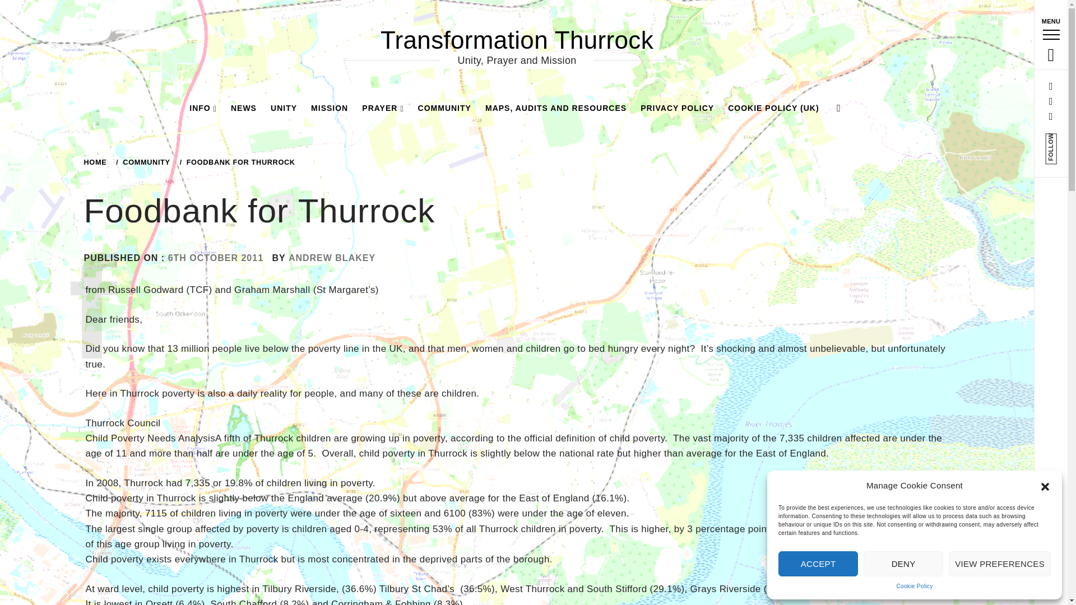 This screenshot has width=1076, height=605. I want to click on PRAYER, so click(382, 108).